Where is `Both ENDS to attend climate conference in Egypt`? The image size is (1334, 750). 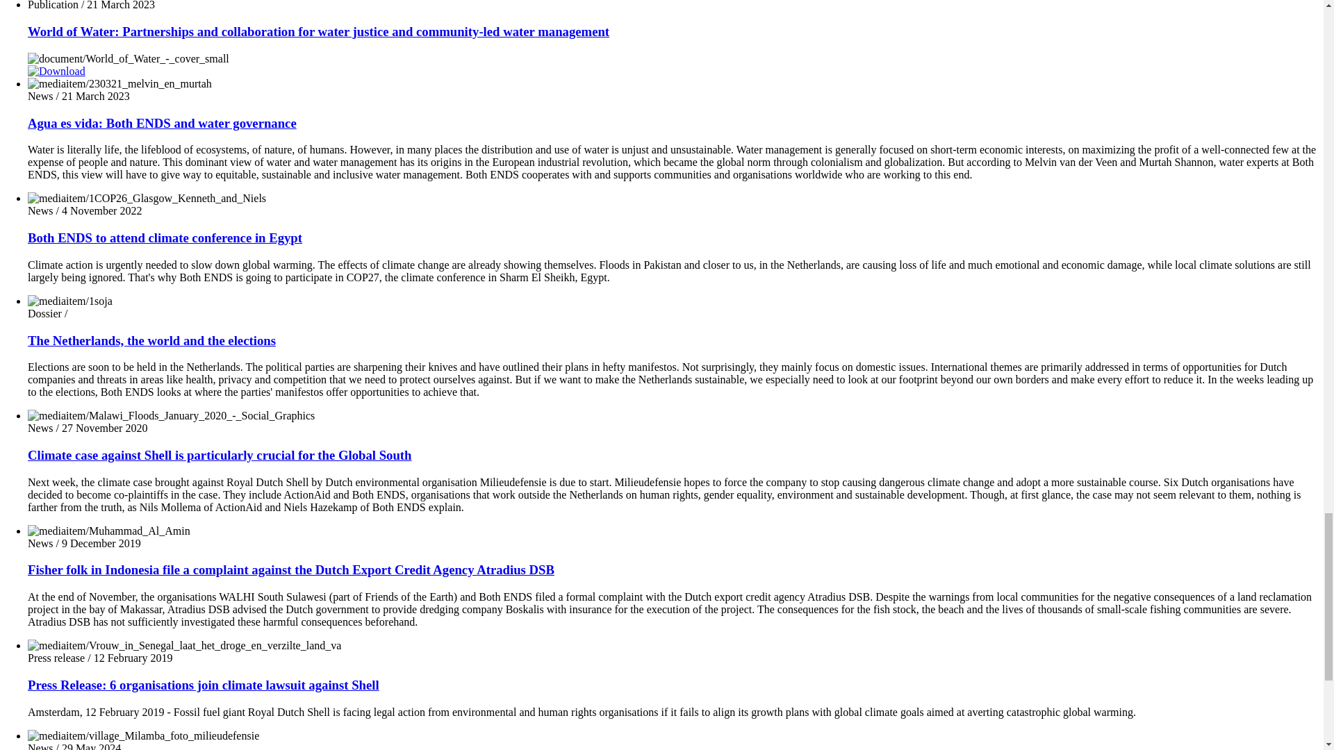
Both ENDS to attend climate conference in Egypt is located at coordinates (165, 237).